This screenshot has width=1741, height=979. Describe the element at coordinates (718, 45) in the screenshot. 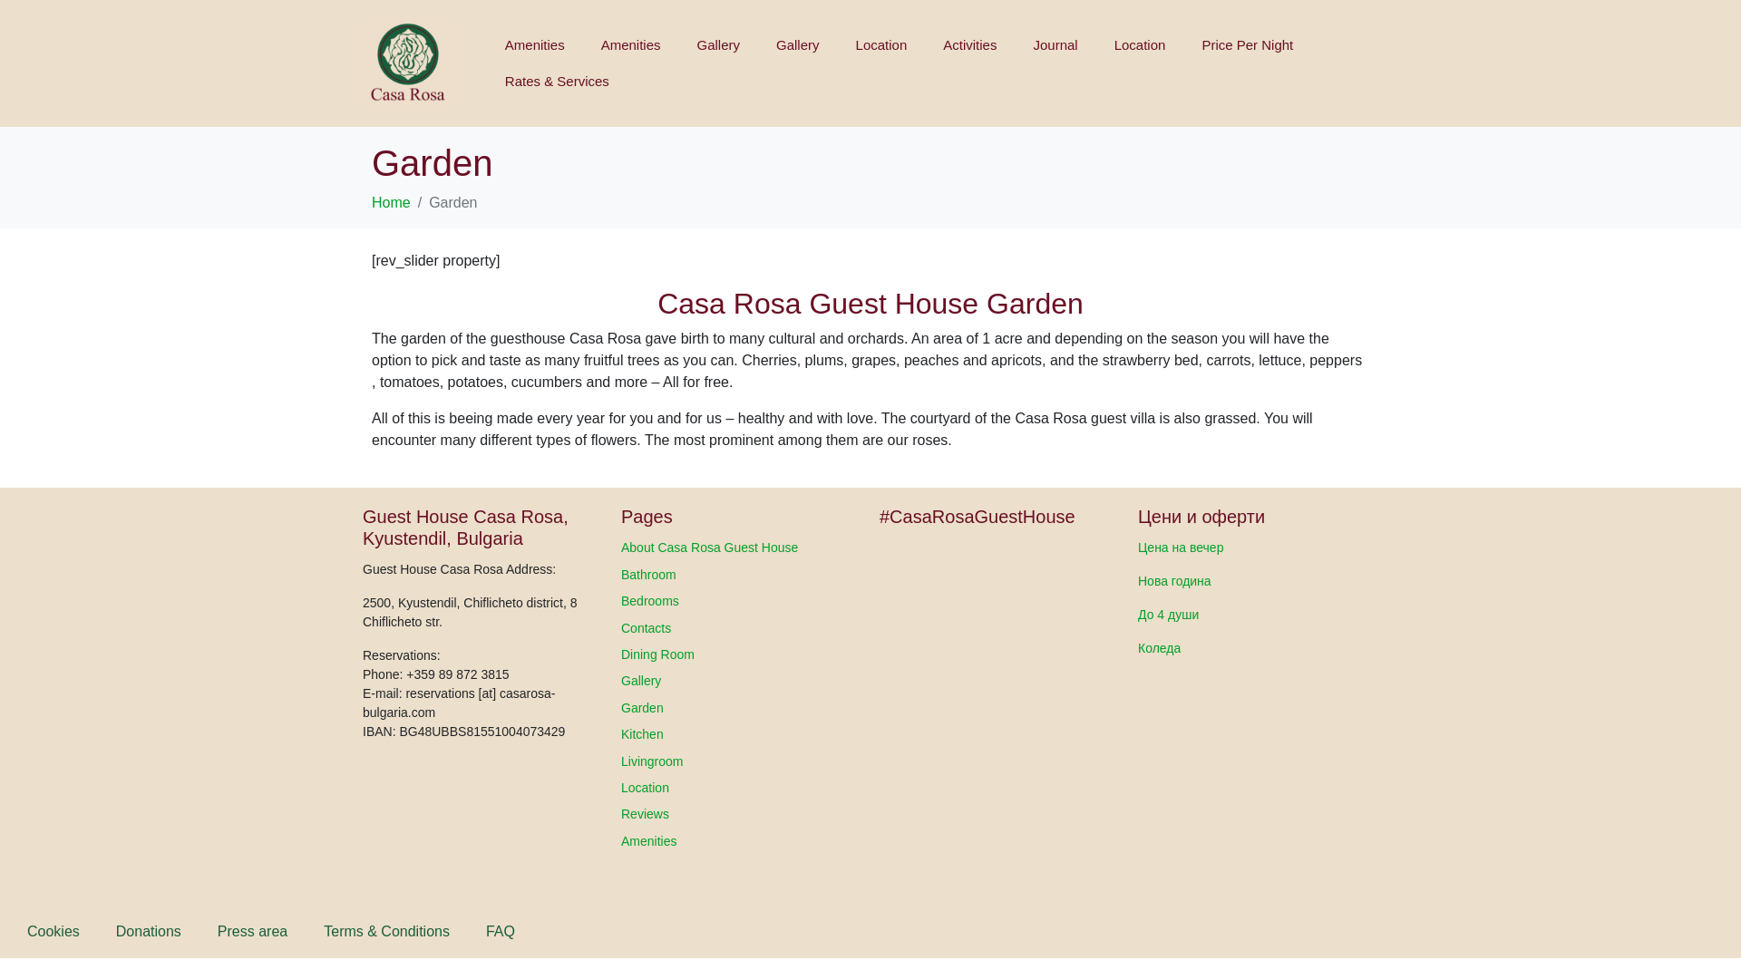

I see `Gallery` at that location.